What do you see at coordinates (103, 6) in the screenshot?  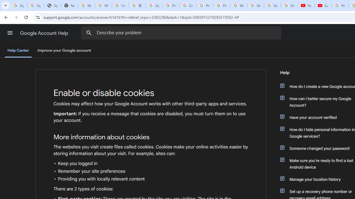 I see `Who is my administrator? - Google Account Help` at bounding box center [103, 6].